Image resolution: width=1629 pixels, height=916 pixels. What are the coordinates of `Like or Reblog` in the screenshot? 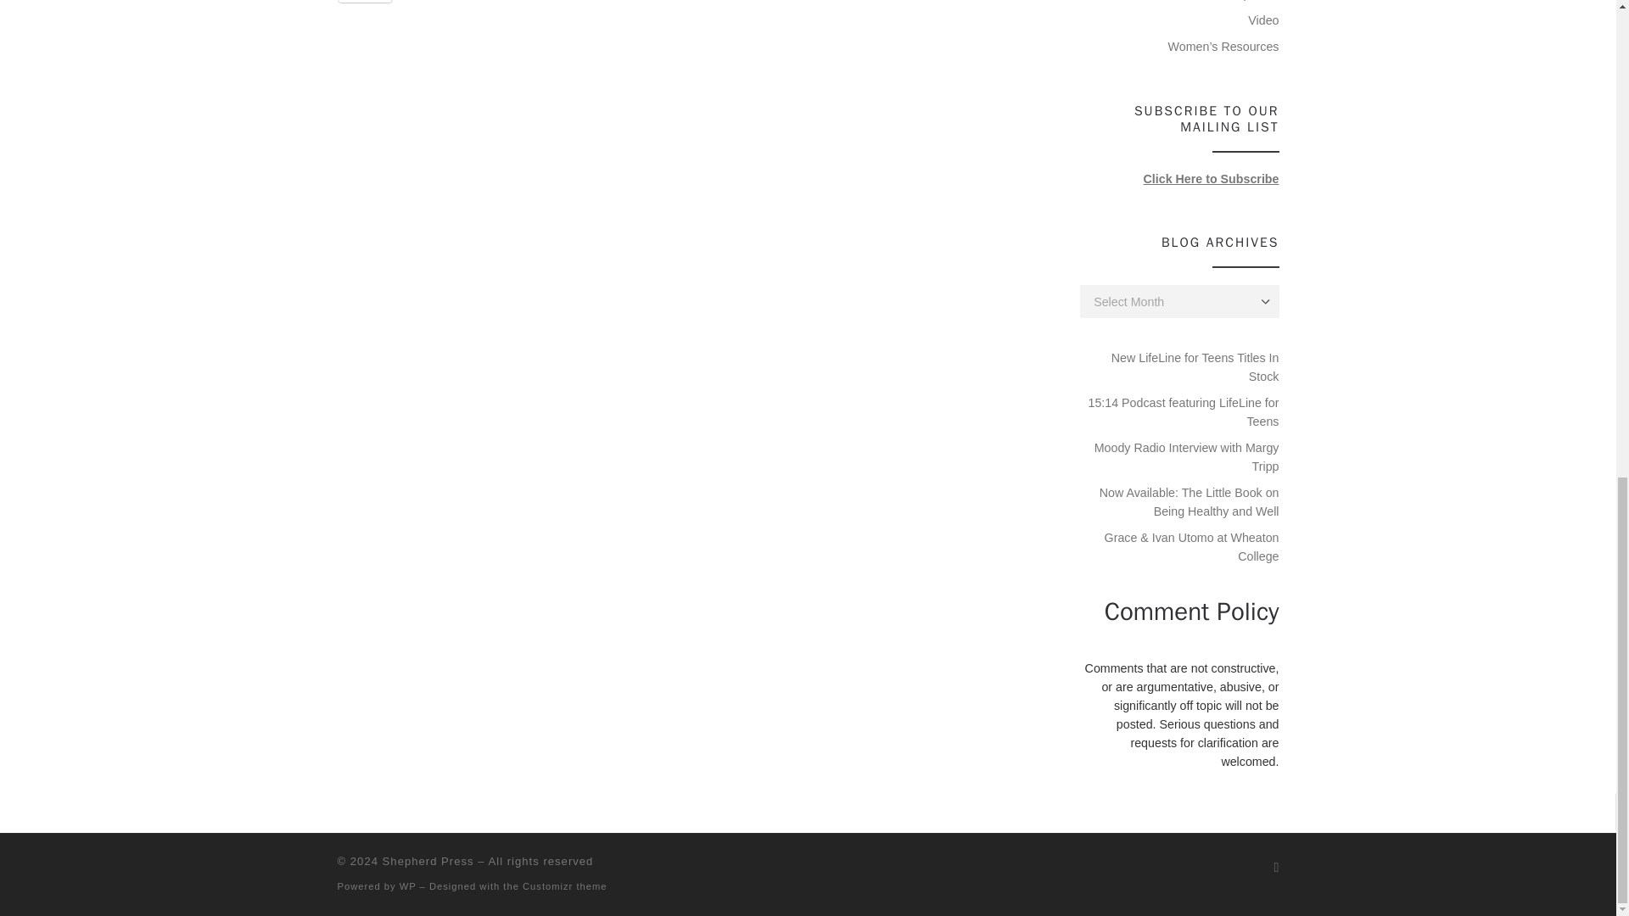 It's located at (687, 12).